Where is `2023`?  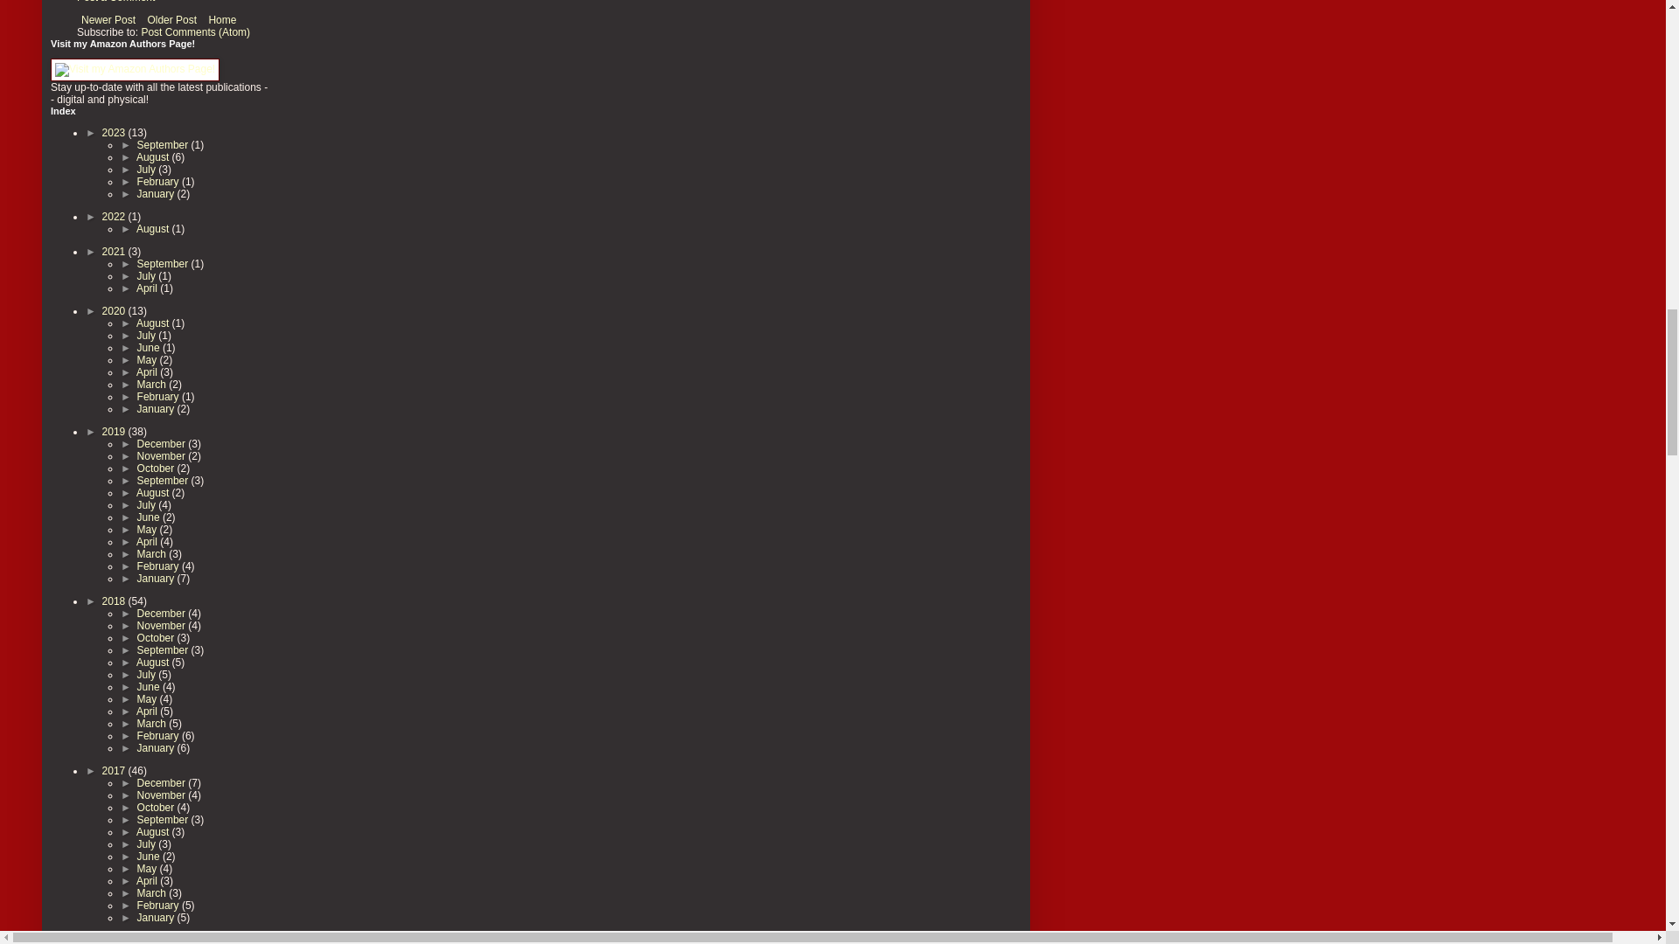
2023 is located at coordinates (115, 132).